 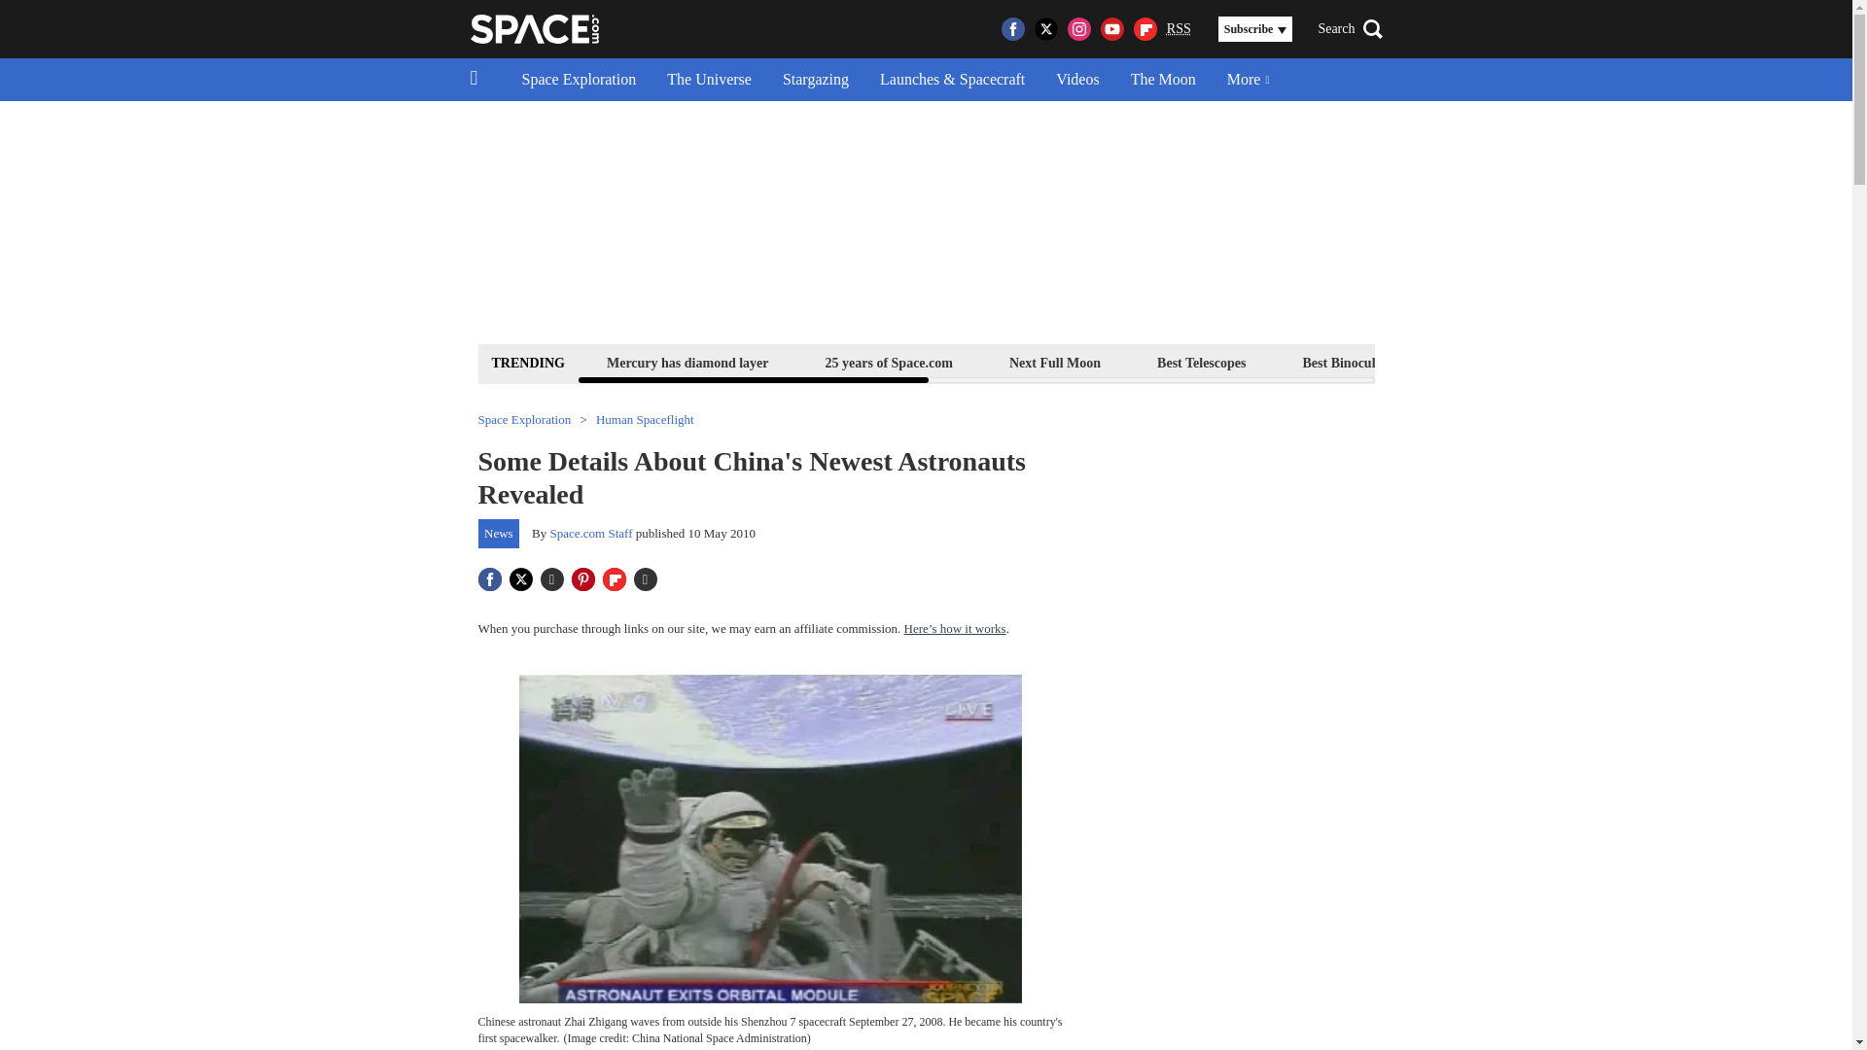 What do you see at coordinates (1348, 362) in the screenshot?
I see `Best Binoculars` at bounding box center [1348, 362].